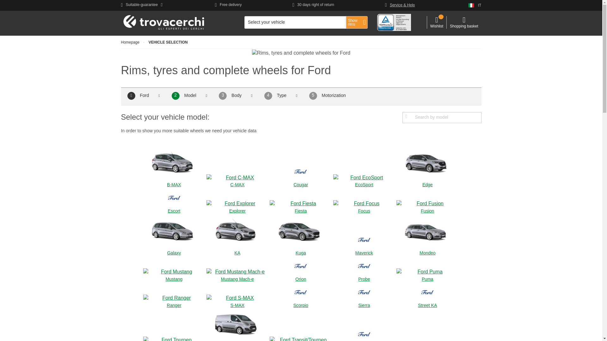 The image size is (607, 341). Describe the element at coordinates (237, 181) in the screenshot. I see `select Ford C-MAX` at that location.